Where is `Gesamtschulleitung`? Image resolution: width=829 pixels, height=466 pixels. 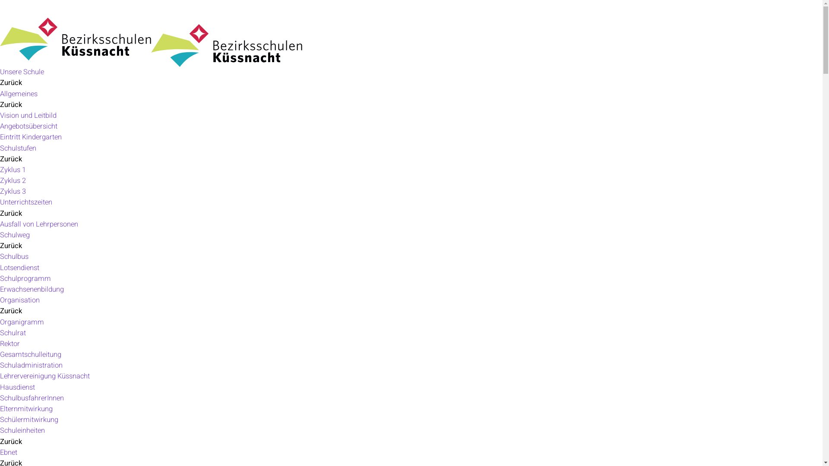 Gesamtschulleitung is located at coordinates (31, 355).